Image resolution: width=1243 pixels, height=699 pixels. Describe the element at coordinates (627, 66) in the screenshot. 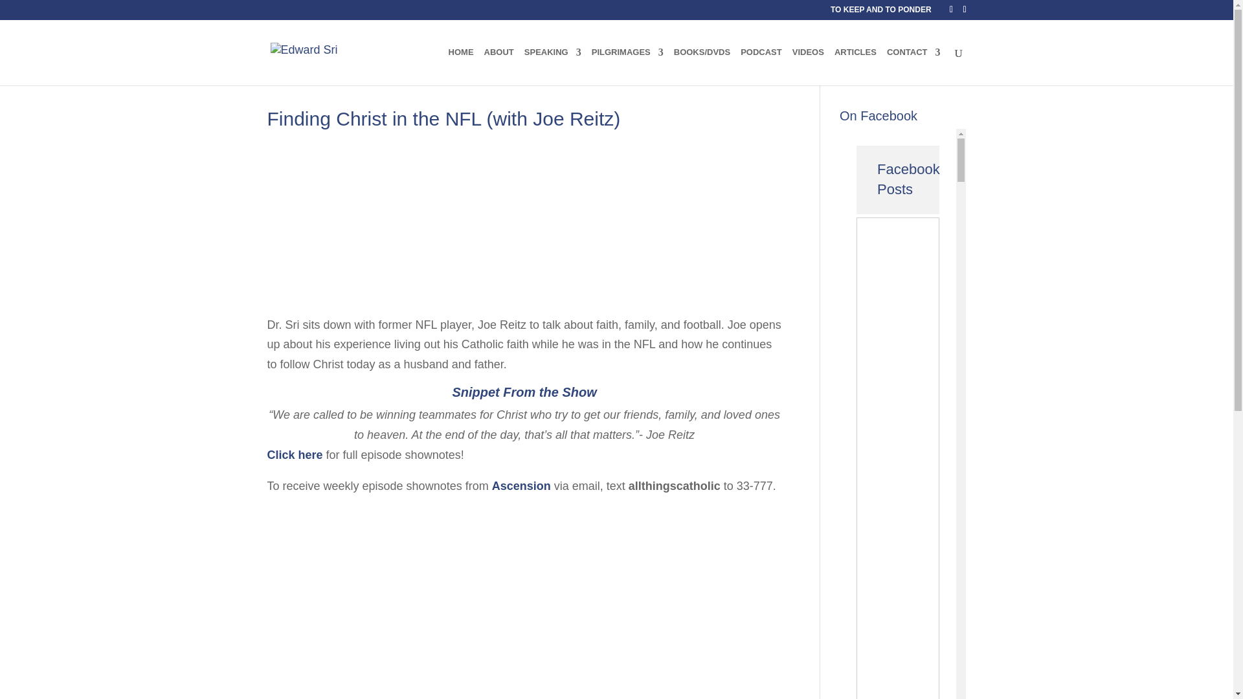

I see `PILGRIMAGES` at that location.